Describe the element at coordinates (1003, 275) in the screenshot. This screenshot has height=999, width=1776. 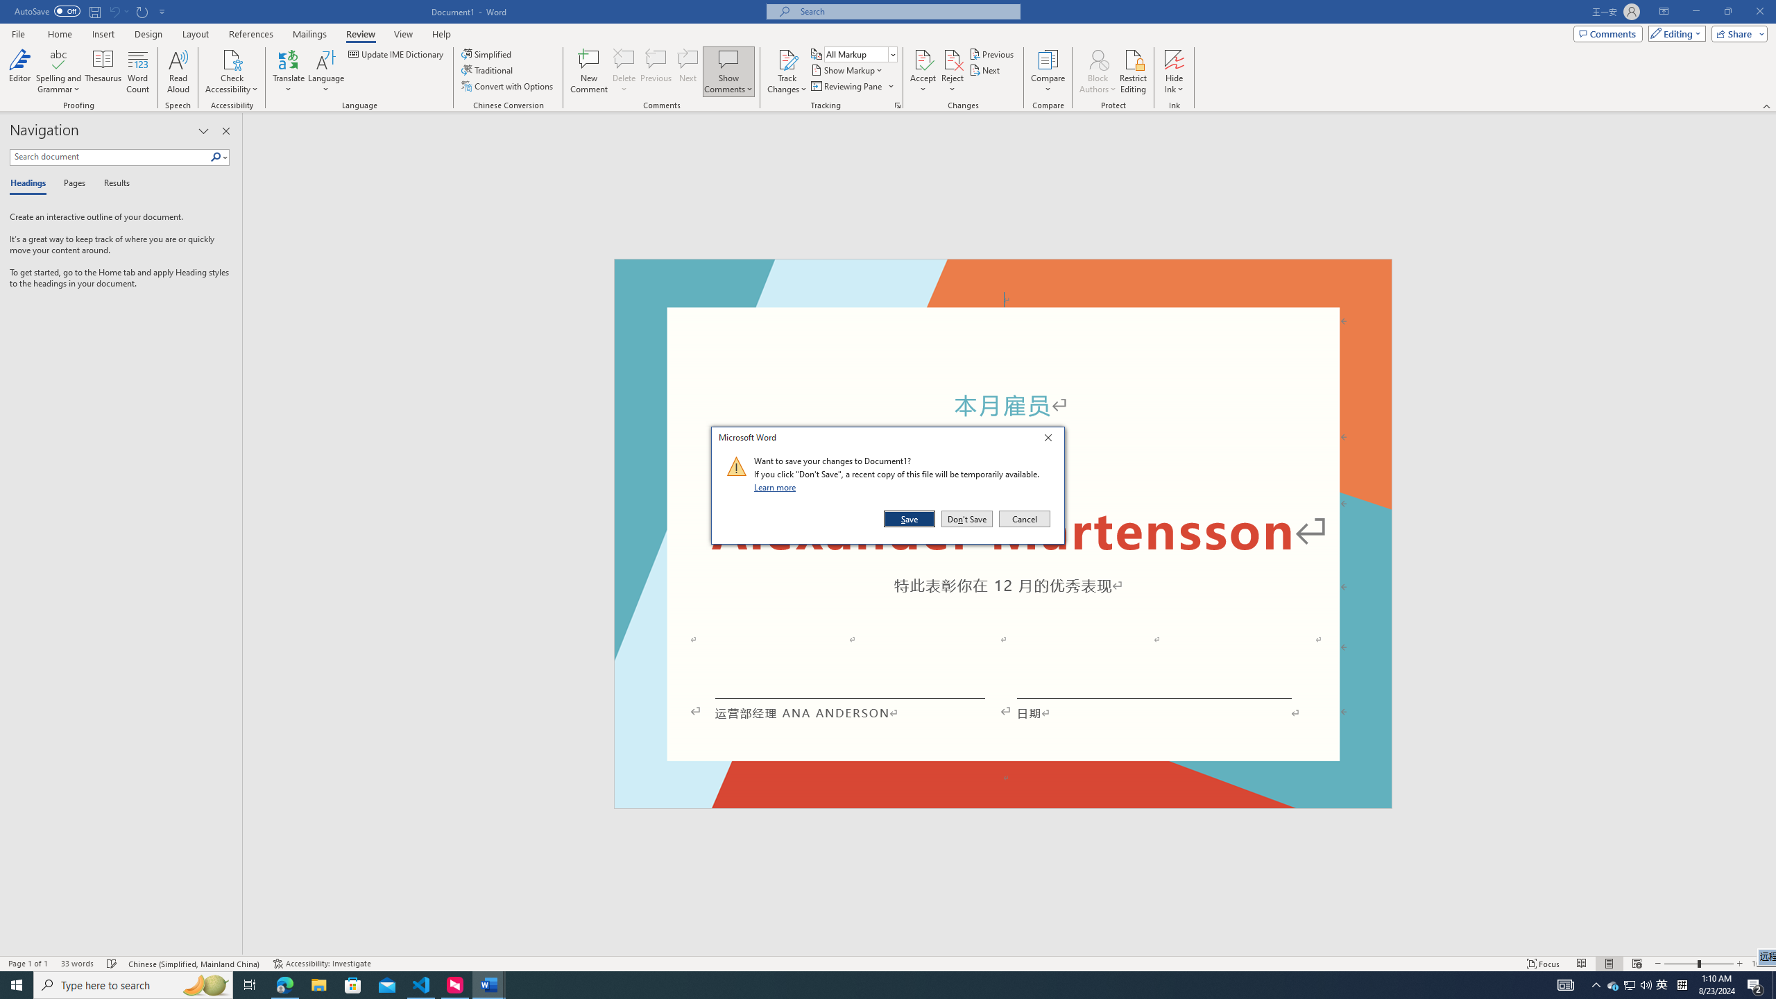
I see `Header -Section 1-` at that location.